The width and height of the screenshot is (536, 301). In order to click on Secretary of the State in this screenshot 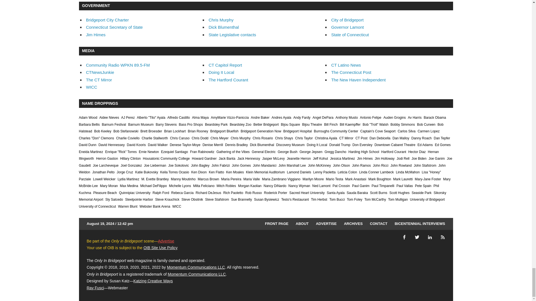, I will do `click(114, 27)`.